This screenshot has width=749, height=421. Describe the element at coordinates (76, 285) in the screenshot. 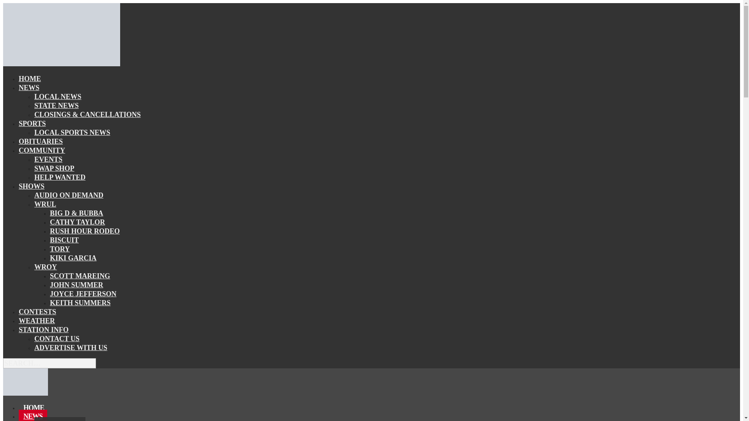

I see `JOHN SUMMER` at that location.